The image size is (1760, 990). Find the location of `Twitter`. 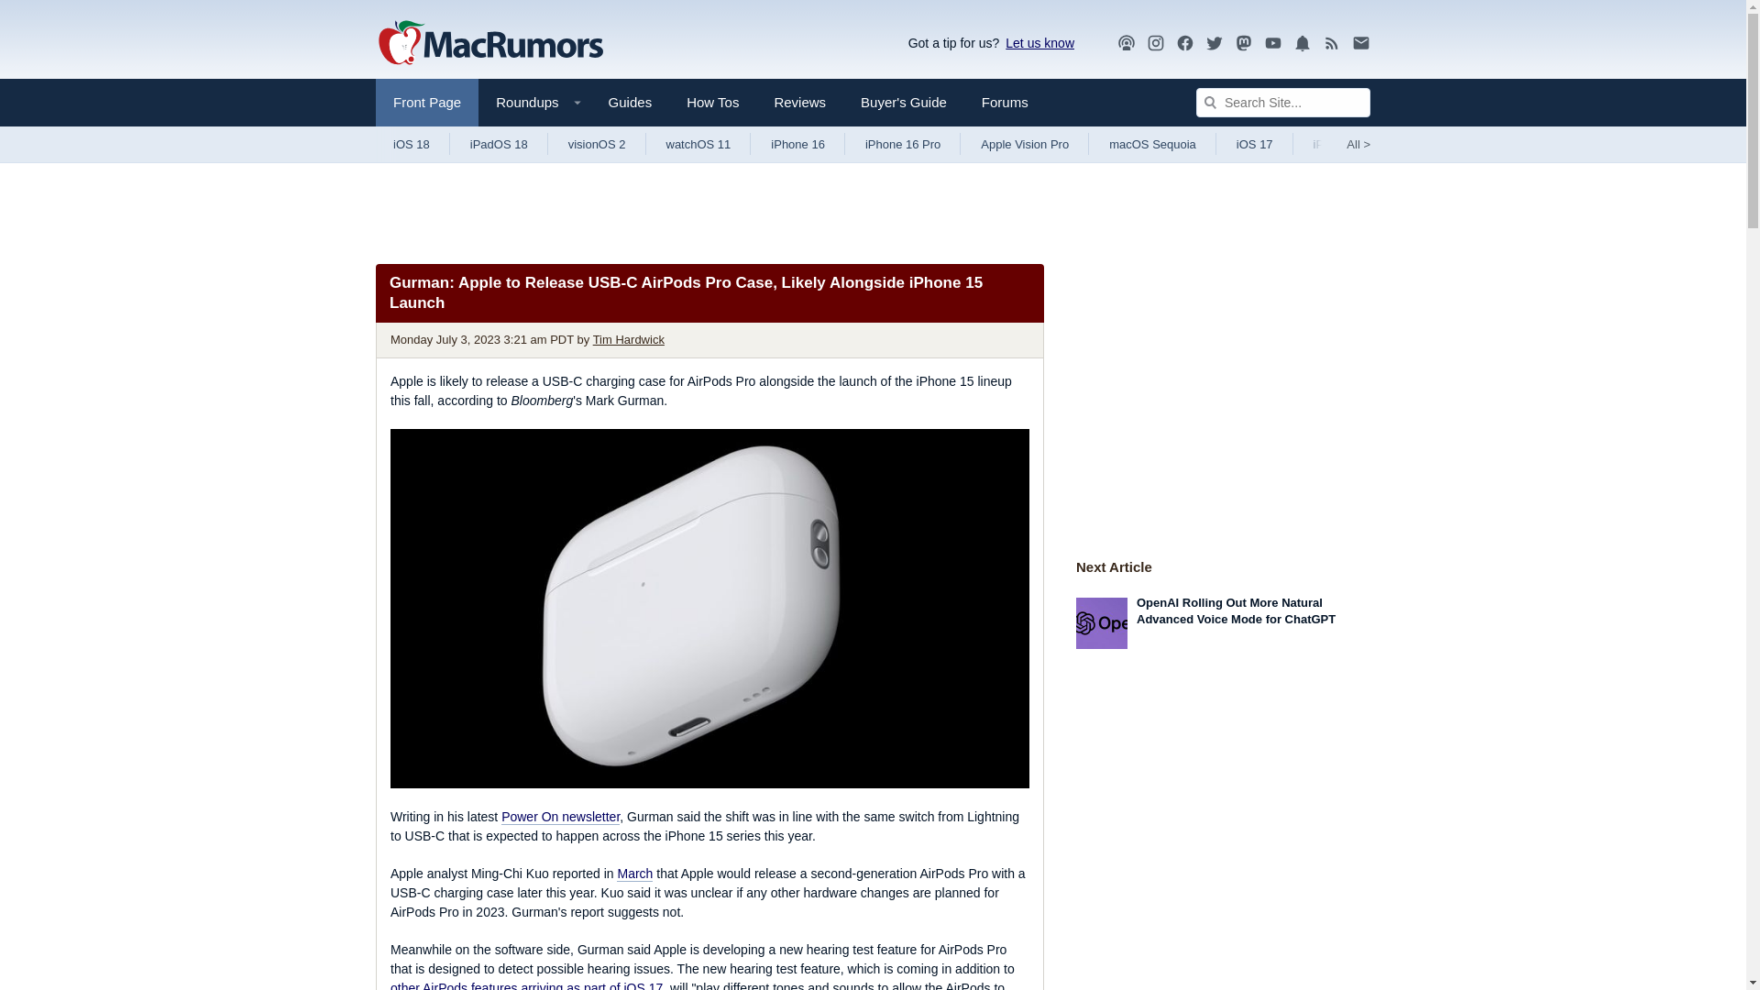

Twitter is located at coordinates (1214, 42).